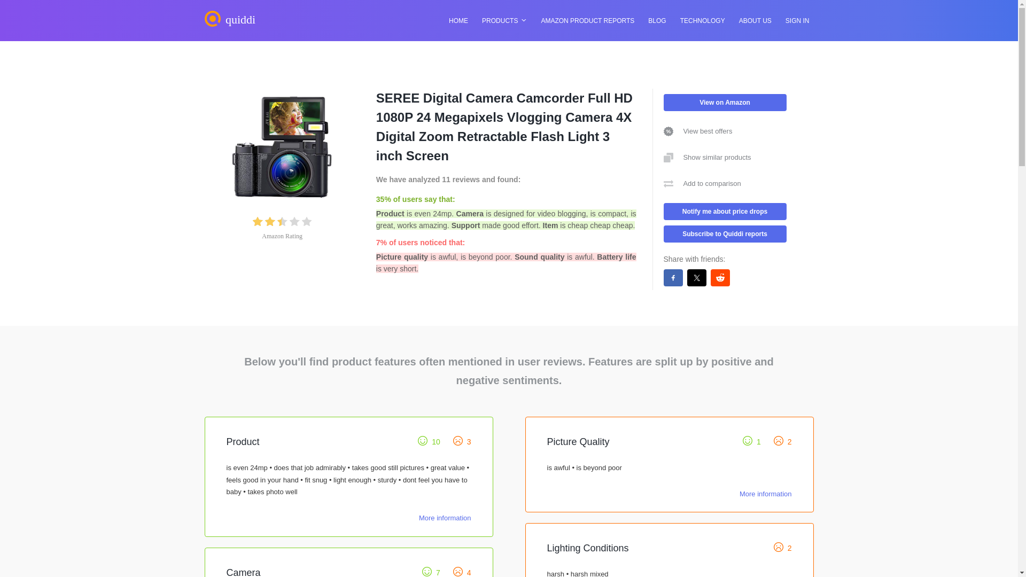 This screenshot has width=1026, height=577. Describe the element at coordinates (458, 21) in the screenshot. I see `HOME` at that location.